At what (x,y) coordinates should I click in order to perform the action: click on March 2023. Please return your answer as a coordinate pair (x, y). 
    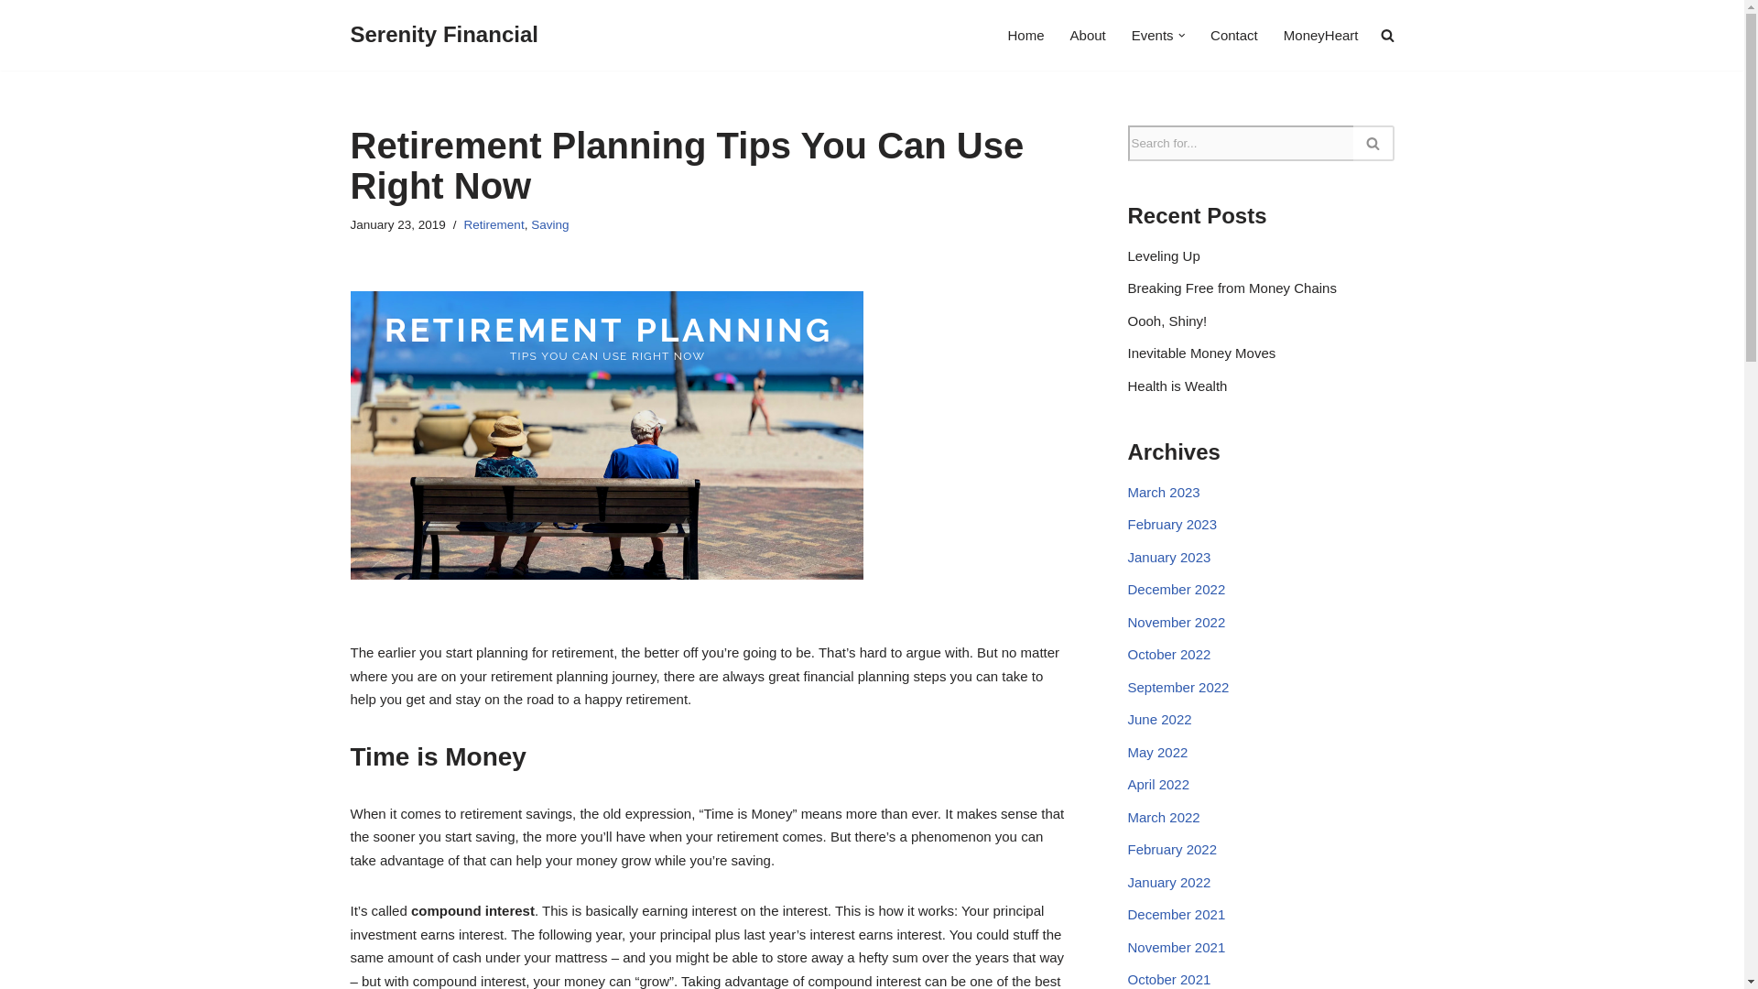
    Looking at the image, I should click on (1165, 493).